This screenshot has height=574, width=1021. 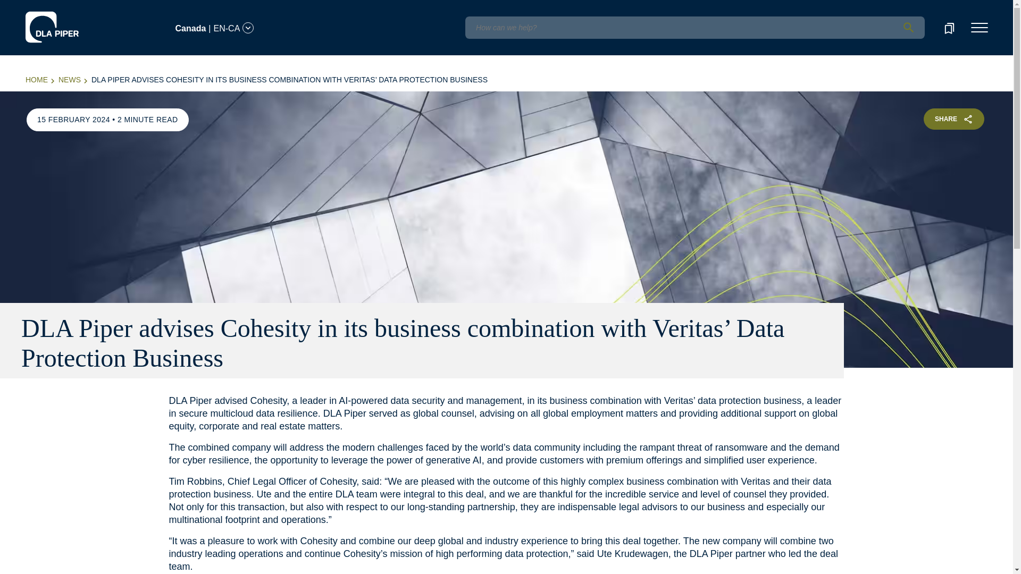 What do you see at coordinates (81, 8) in the screenshot?
I see `English` at bounding box center [81, 8].